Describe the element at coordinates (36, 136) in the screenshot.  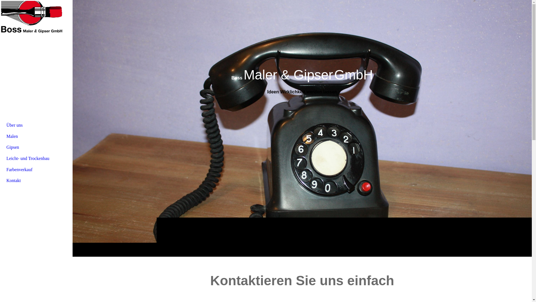
I see `Malen` at that location.